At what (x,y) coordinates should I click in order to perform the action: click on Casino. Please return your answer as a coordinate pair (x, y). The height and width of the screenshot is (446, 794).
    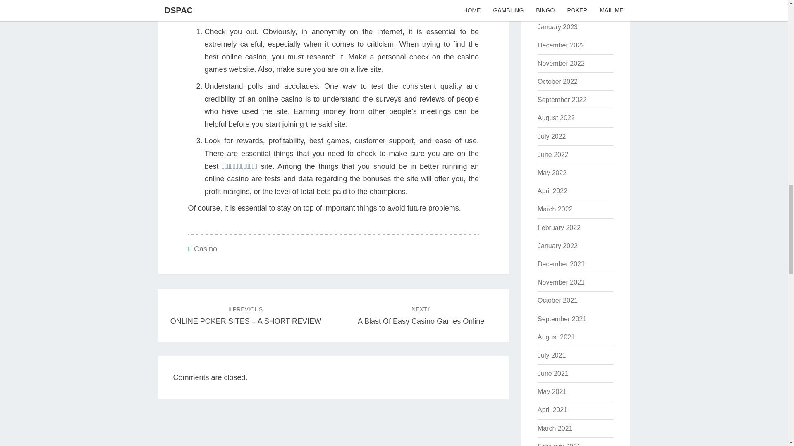
    Looking at the image, I should click on (559, 8).